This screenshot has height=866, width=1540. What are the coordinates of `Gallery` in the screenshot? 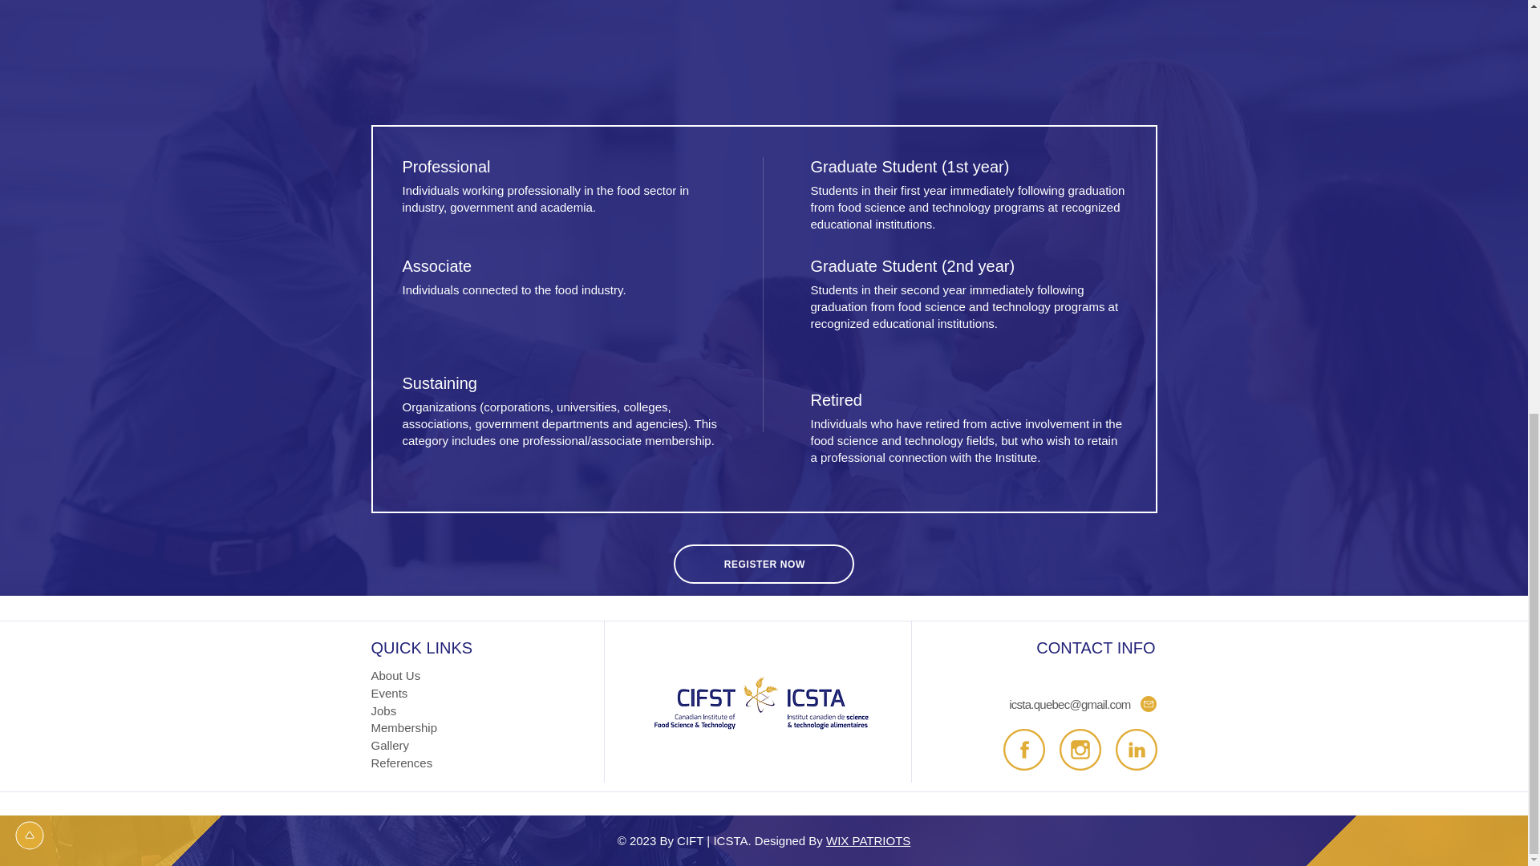 It's located at (390, 746).